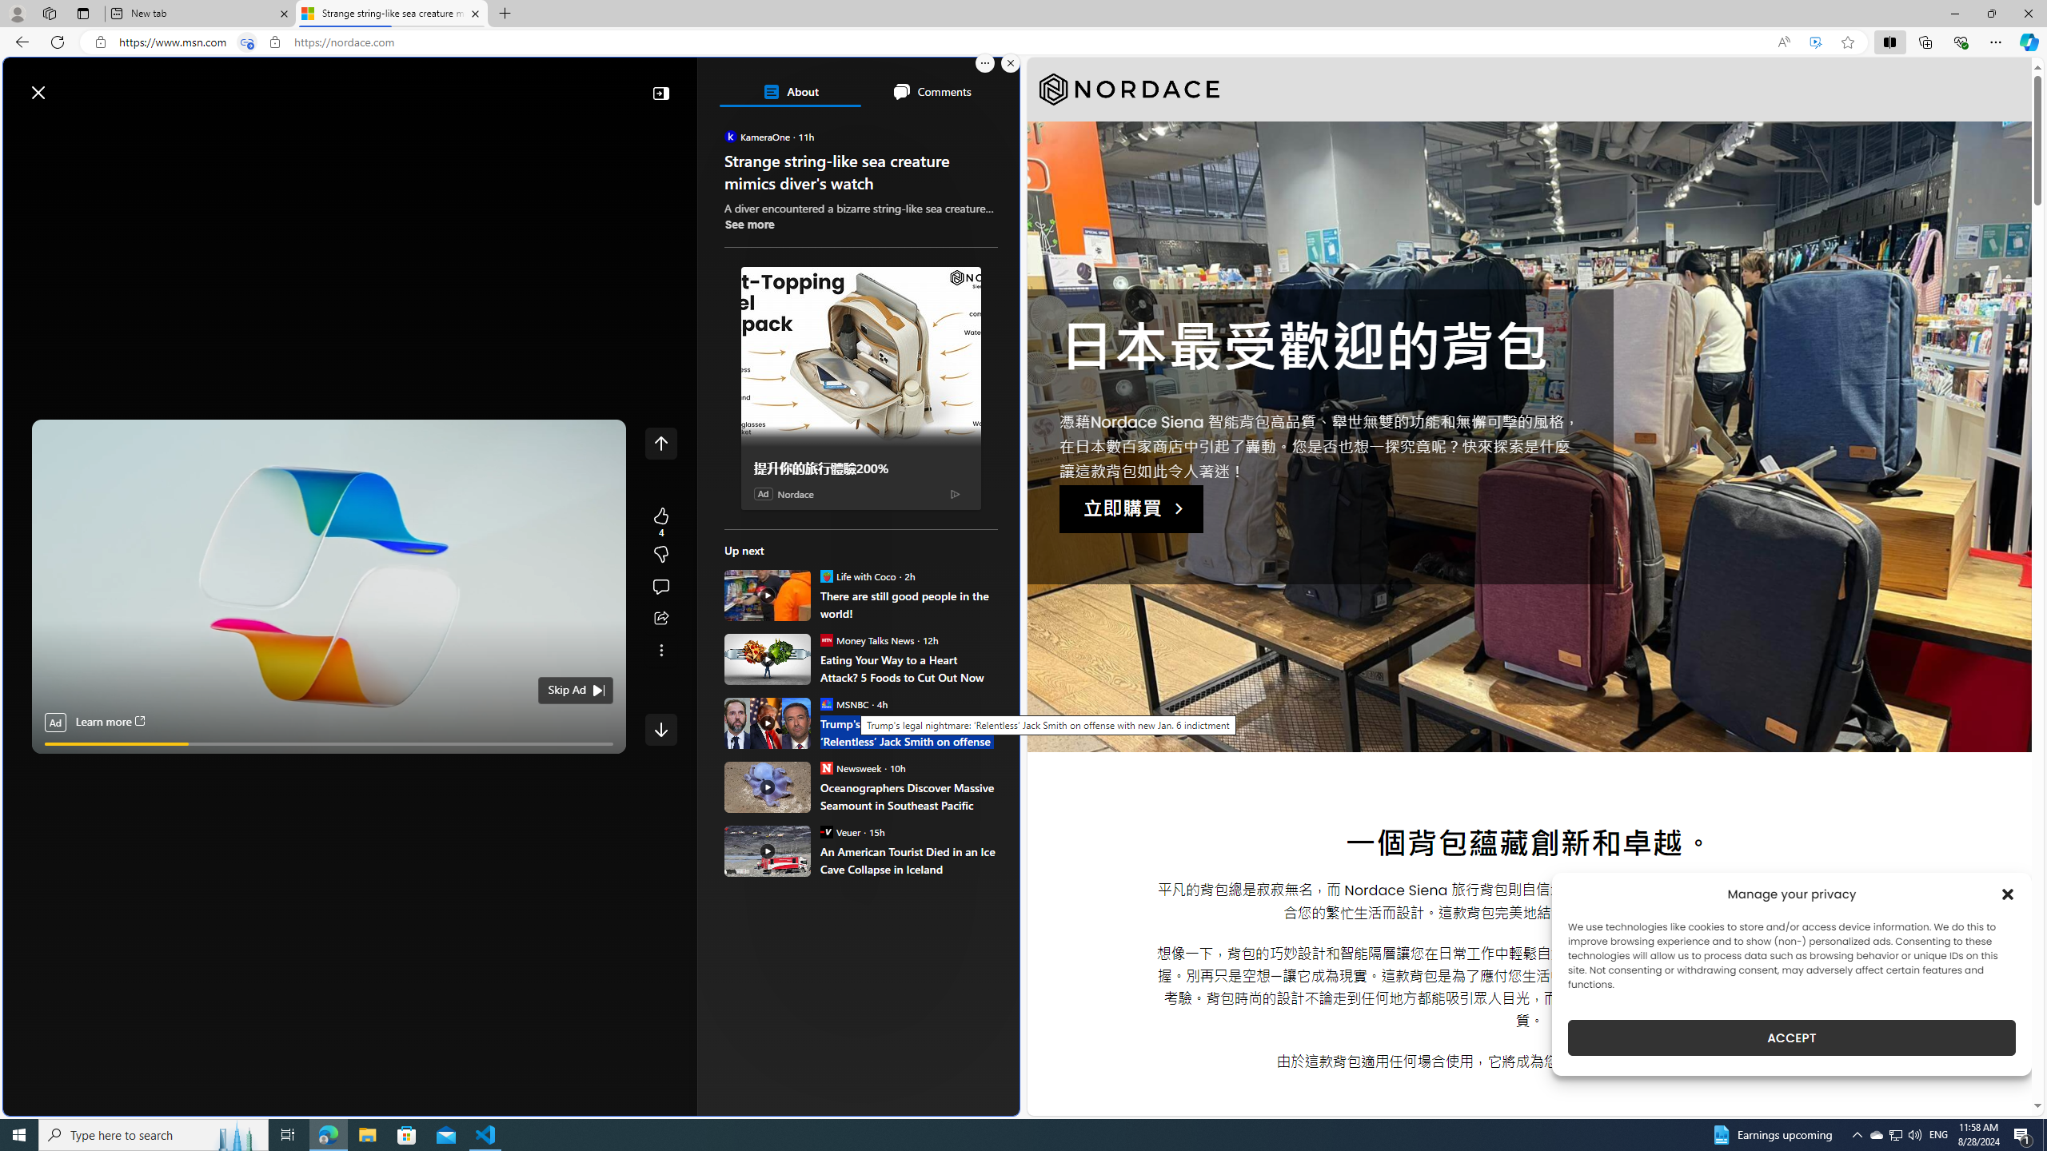  Describe the element at coordinates (17, 13) in the screenshot. I see `Personal Profile` at that location.